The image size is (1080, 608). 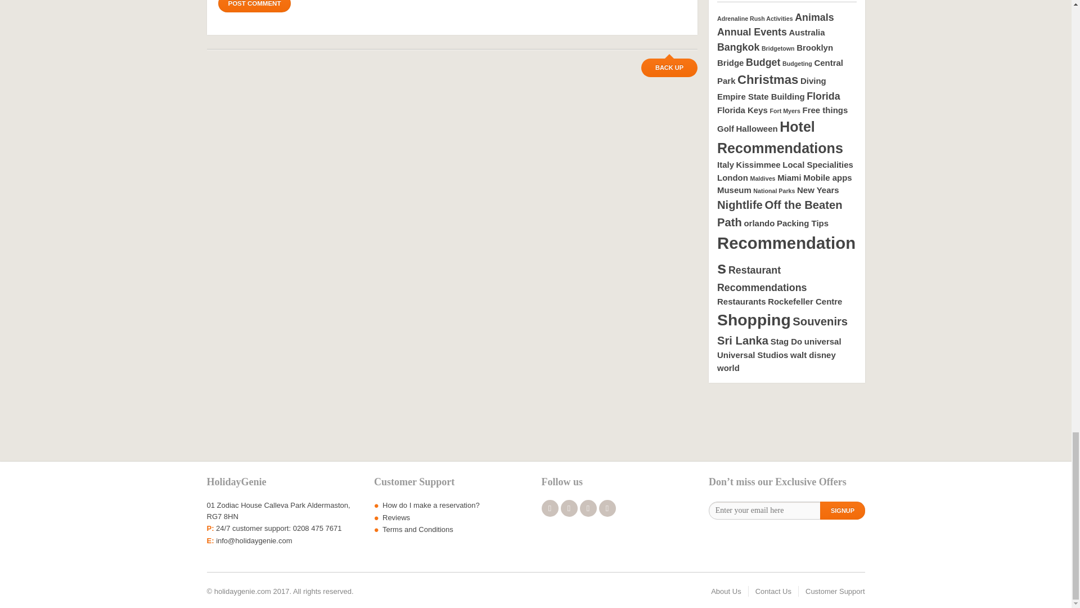 What do you see at coordinates (767, 79) in the screenshot?
I see `5 topics` at bounding box center [767, 79].